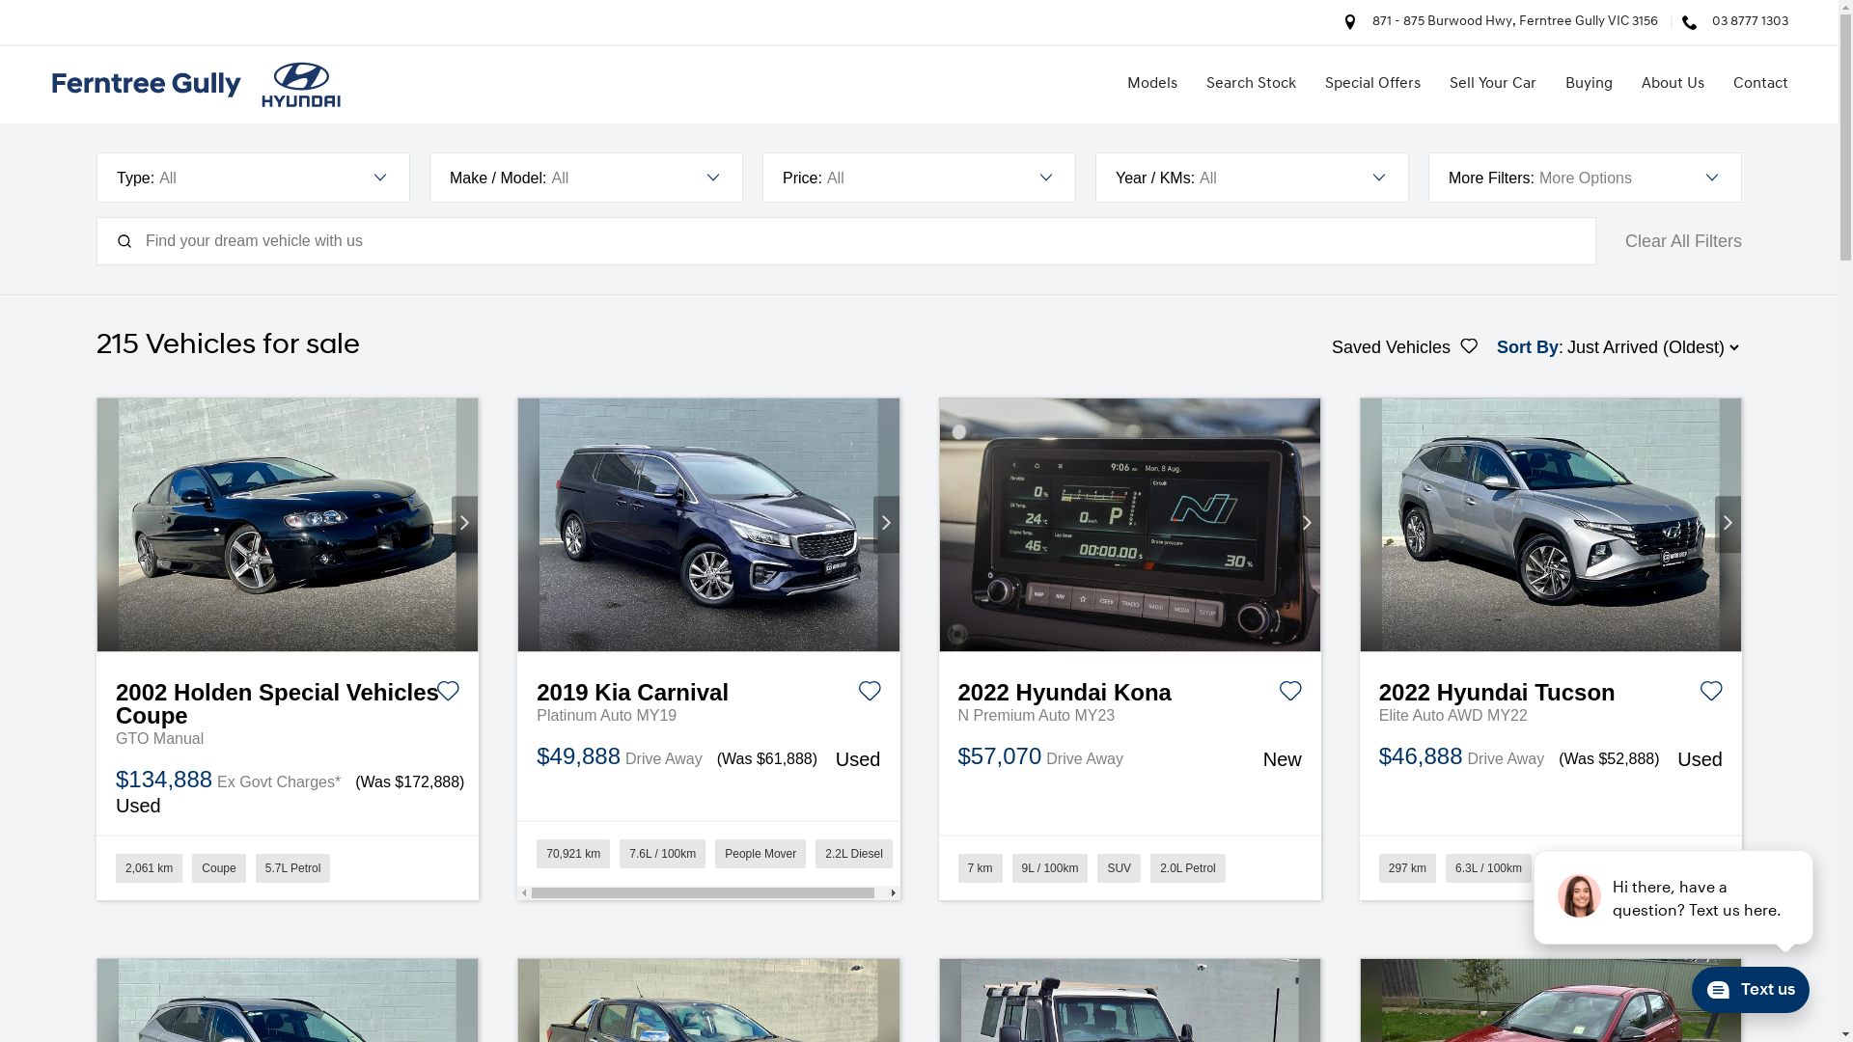 This screenshot has height=1042, width=1853. Describe the element at coordinates (1367, 85) in the screenshot. I see `Special Offers` at that location.